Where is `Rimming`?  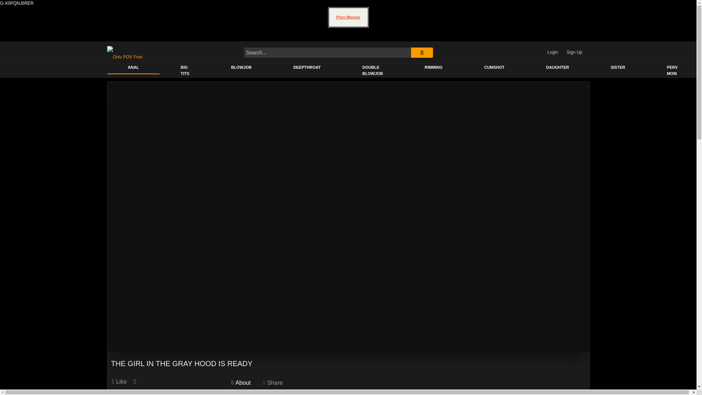
Rimming is located at coordinates (434, 68).